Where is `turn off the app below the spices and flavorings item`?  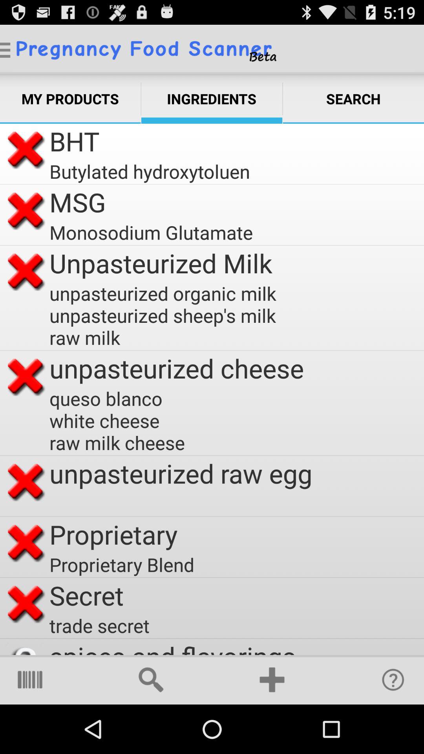
turn off the app below the spices and flavorings item is located at coordinates (272, 679).